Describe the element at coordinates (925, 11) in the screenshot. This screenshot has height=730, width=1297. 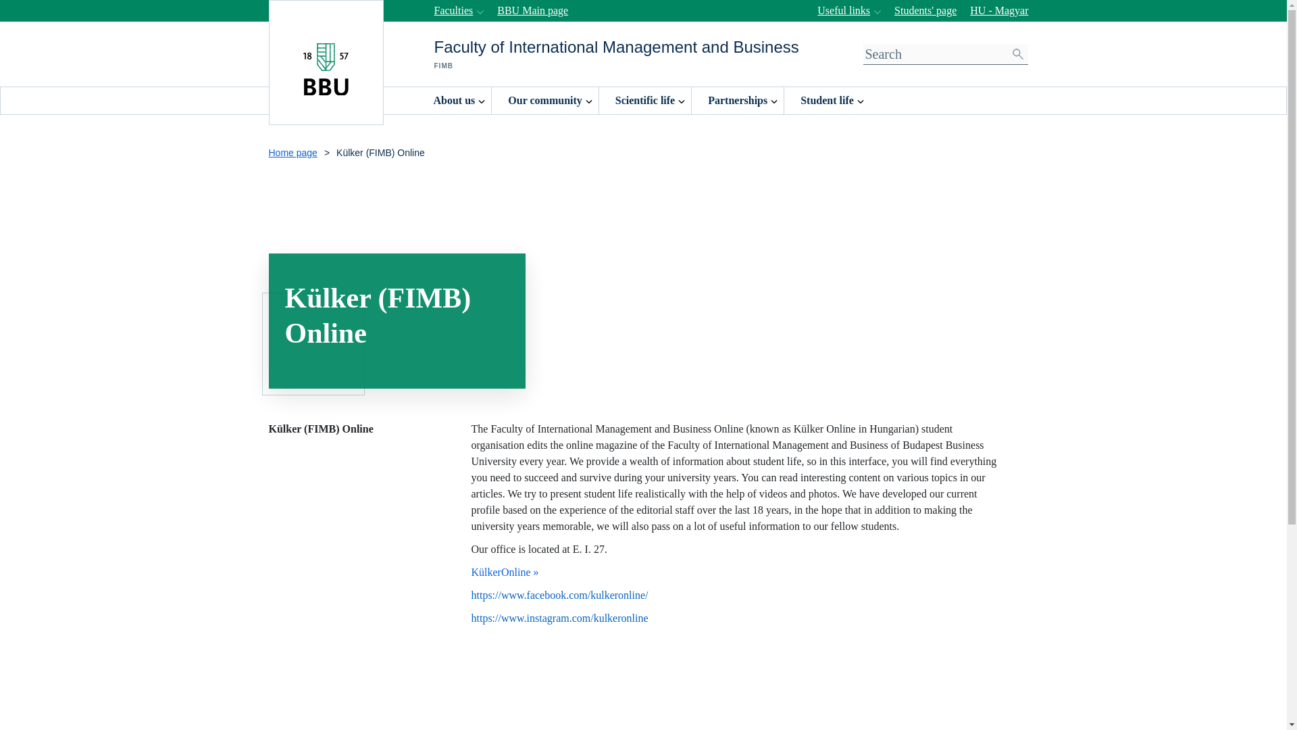
I see `Students' page` at that location.